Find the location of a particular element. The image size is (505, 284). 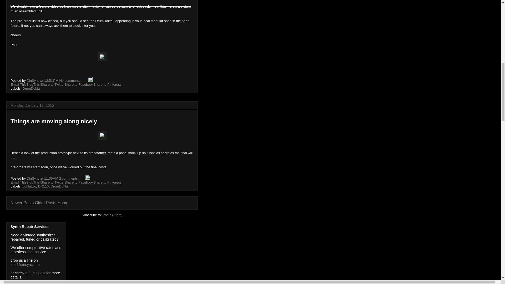

Share to Pinterest is located at coordinates (107, 85).